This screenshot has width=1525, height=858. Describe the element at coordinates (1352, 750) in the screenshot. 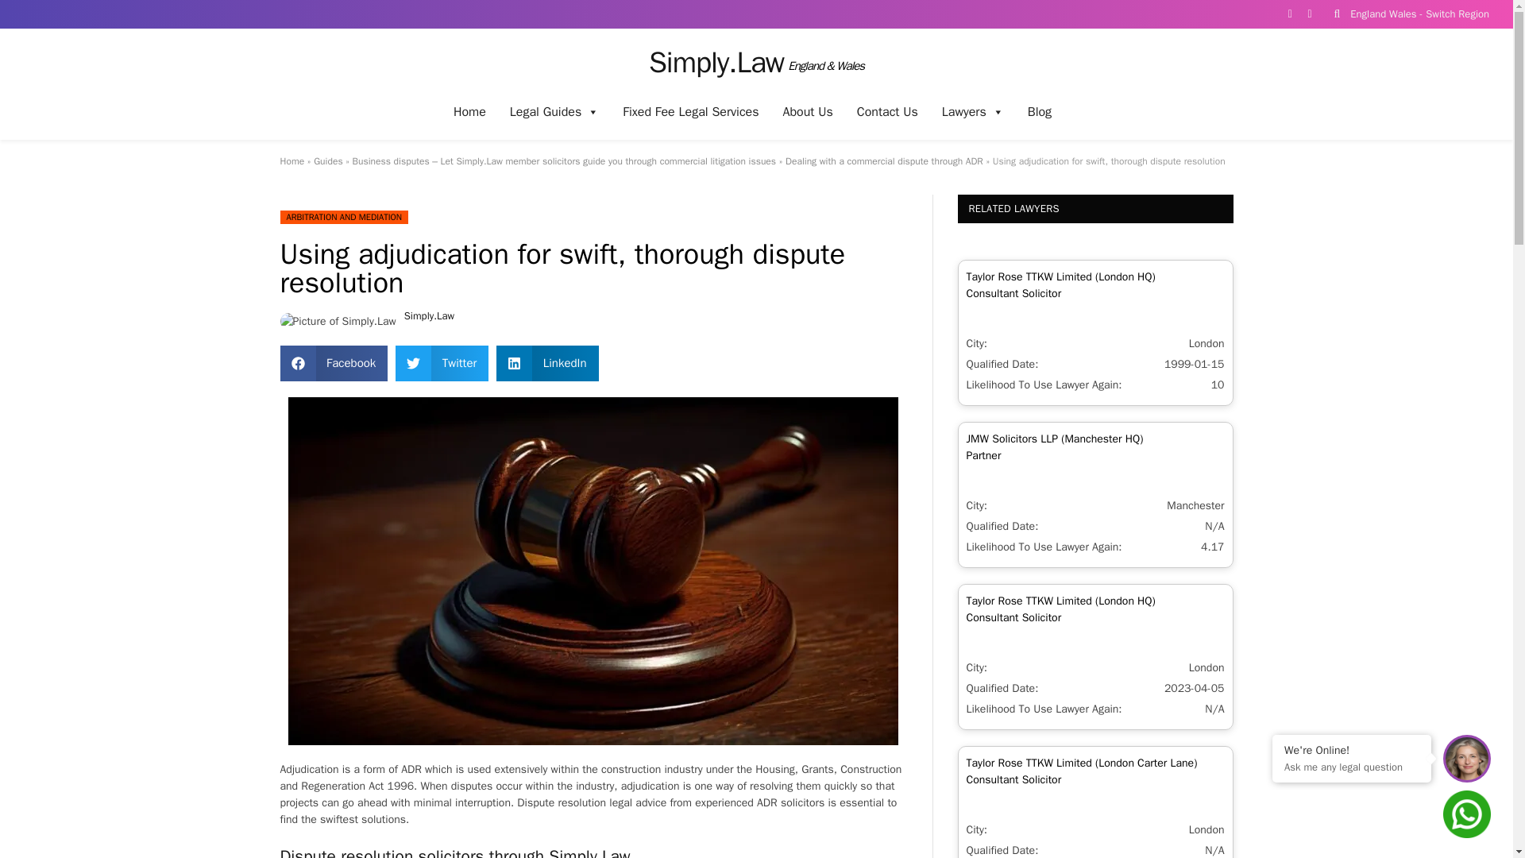

I see `We're Online!` at that location.